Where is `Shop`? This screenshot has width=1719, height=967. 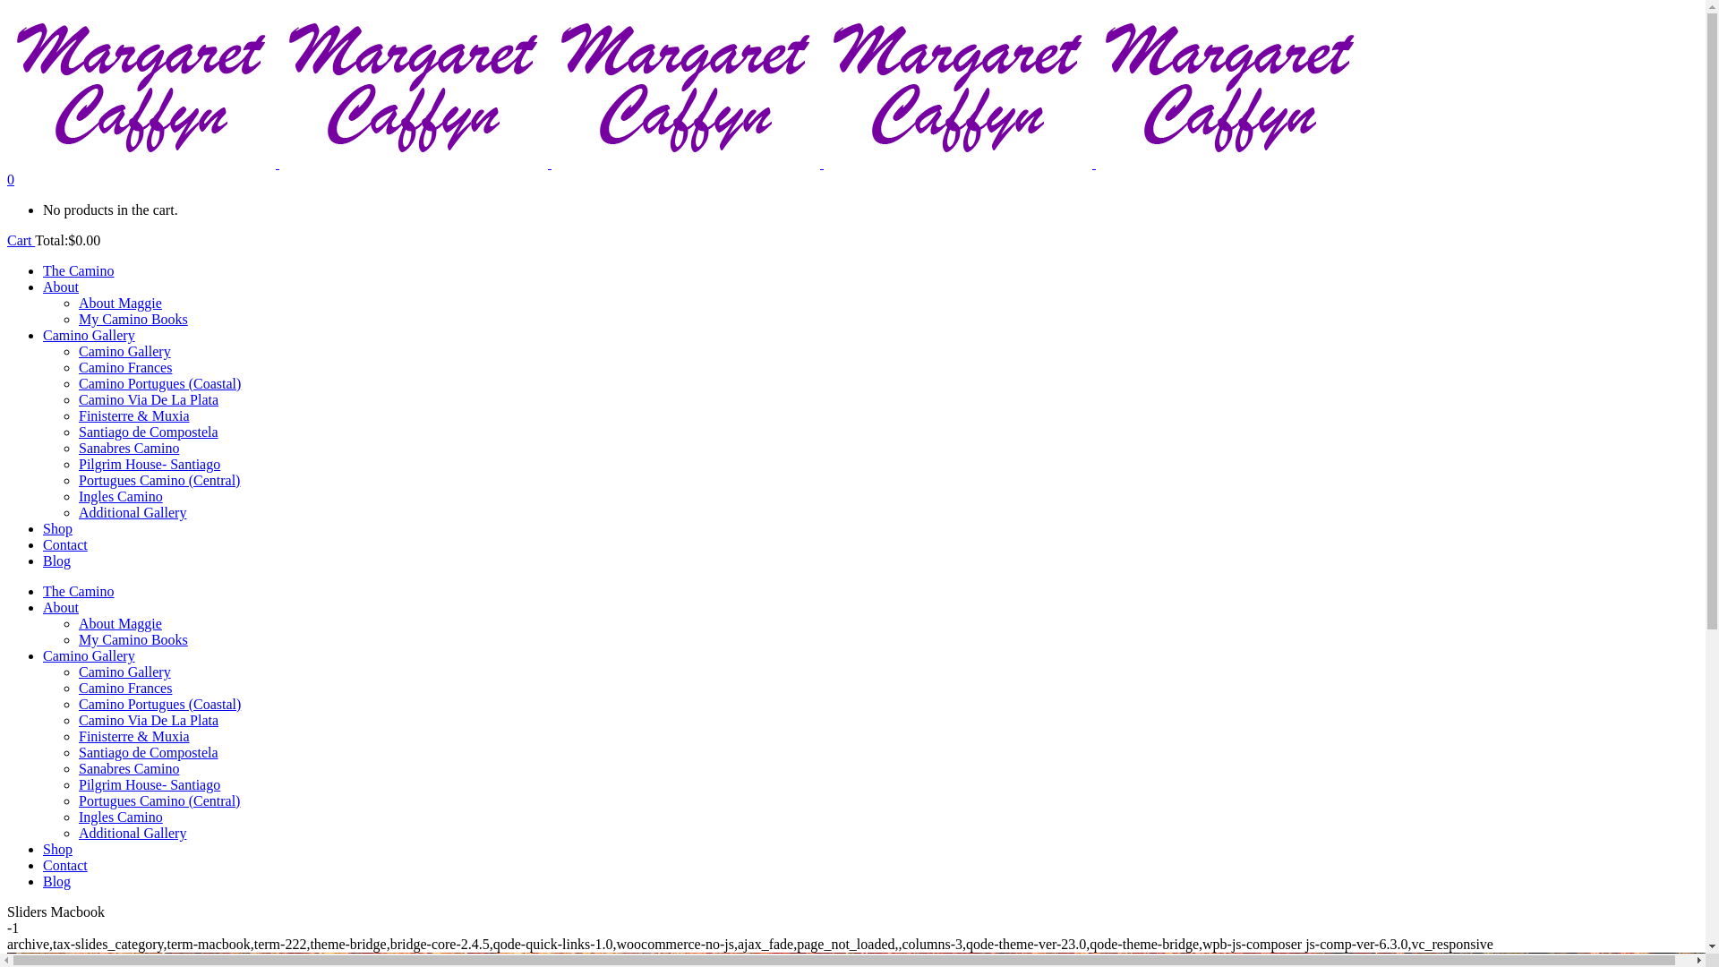
Shop is located at coordinates (57, 528).